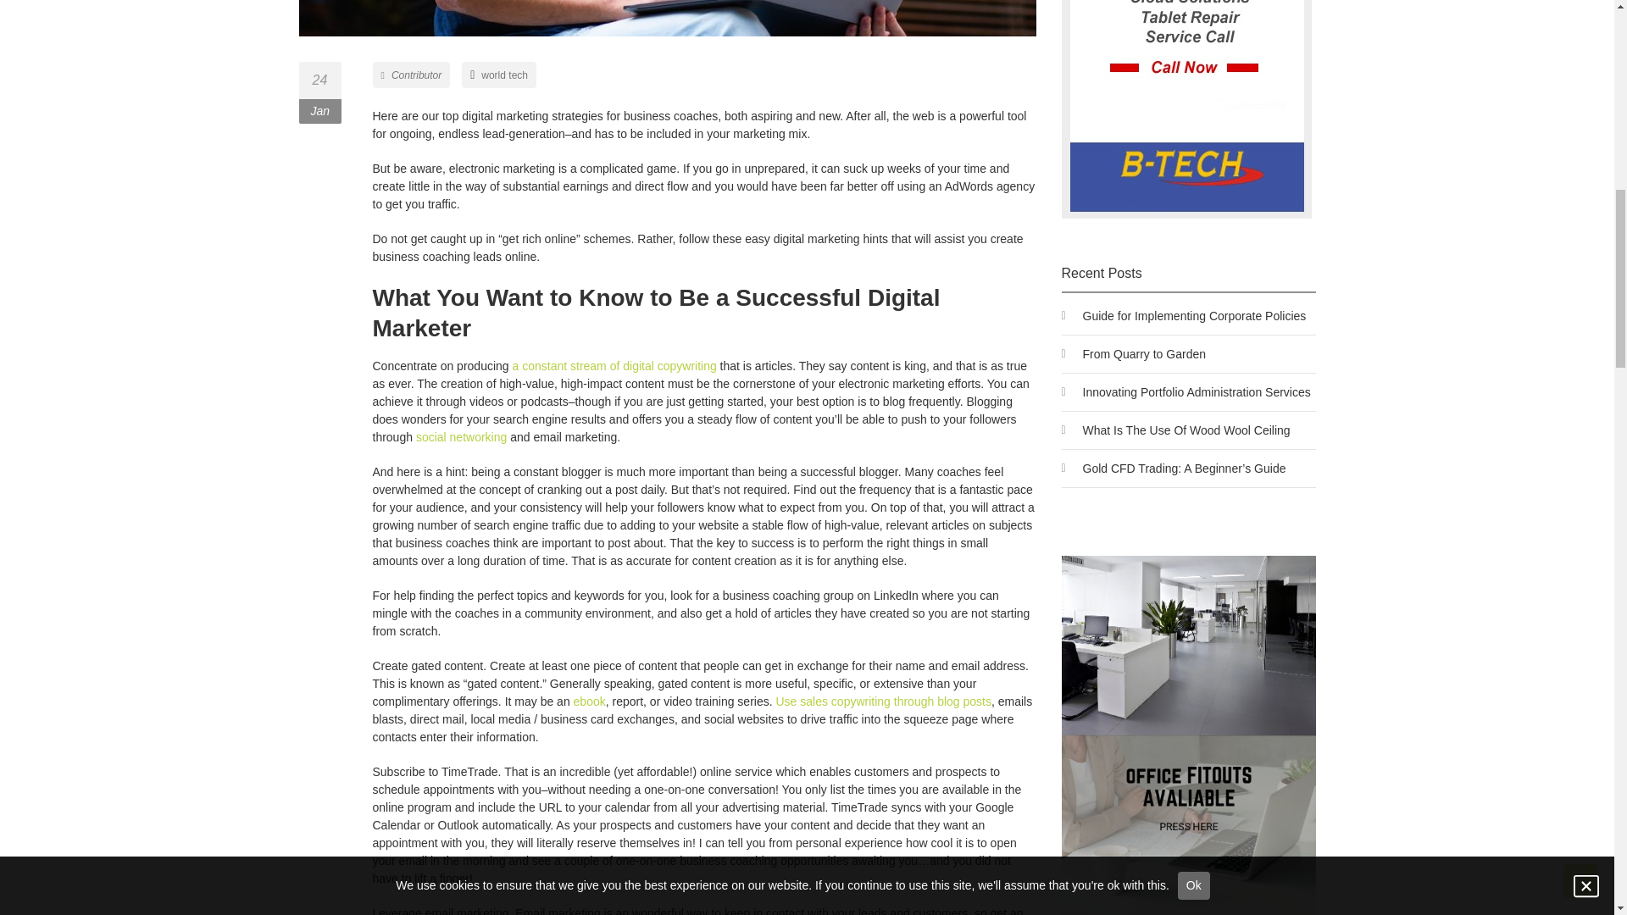 The width and height of the screenshot is (1627, 915). I want to click on From Quarry to Garden, so click(1145, 354).